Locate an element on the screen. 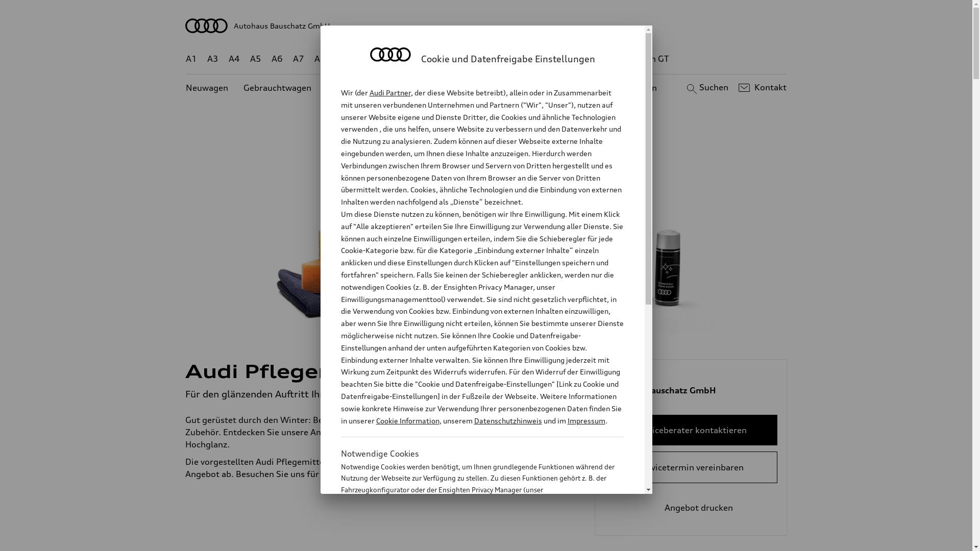 The image size is (980, 551). Q7 is located at coordinates (456, 59).